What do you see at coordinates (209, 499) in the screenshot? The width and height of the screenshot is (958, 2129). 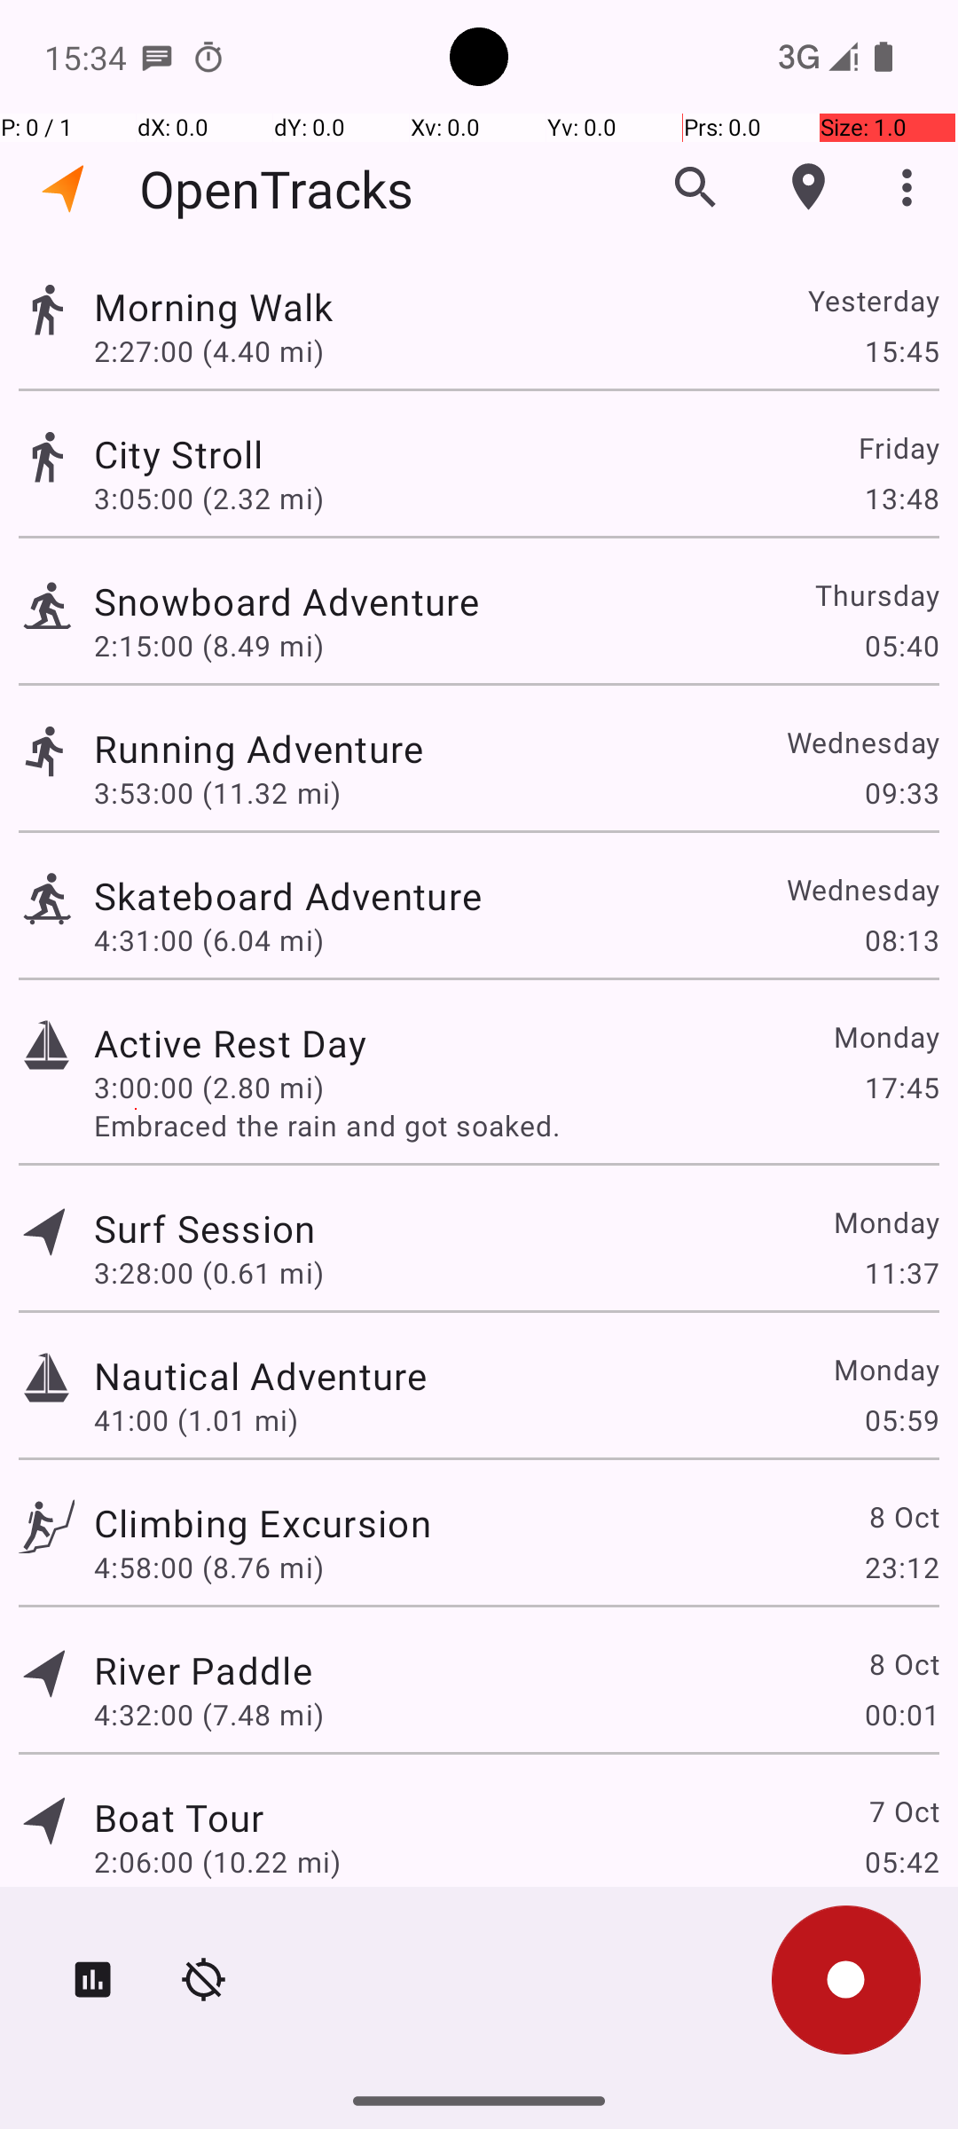 I see `3:05:00 (2.32 mi)` at bounding box center [209, 499].